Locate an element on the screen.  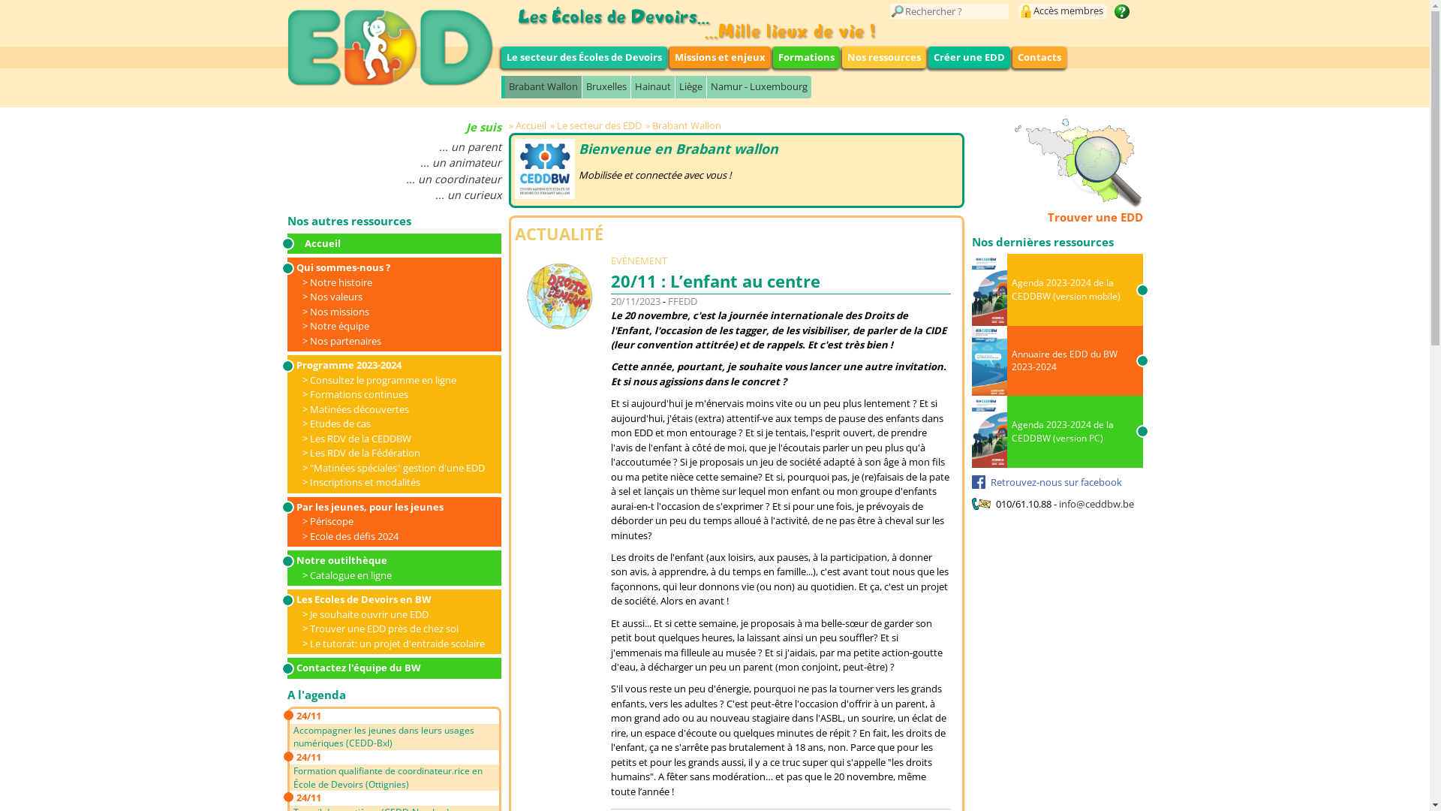
Brabant Wallon is located at coordinates (685, 125).